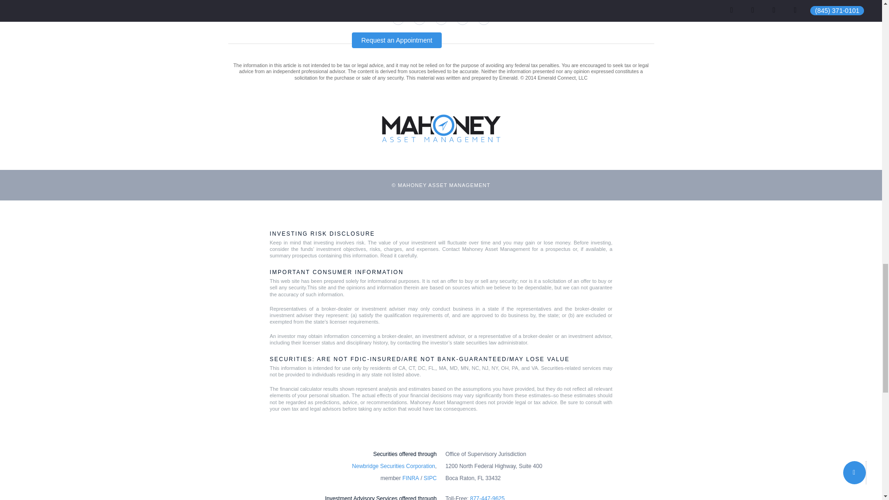  I want to click on 5, so click(483, 3).